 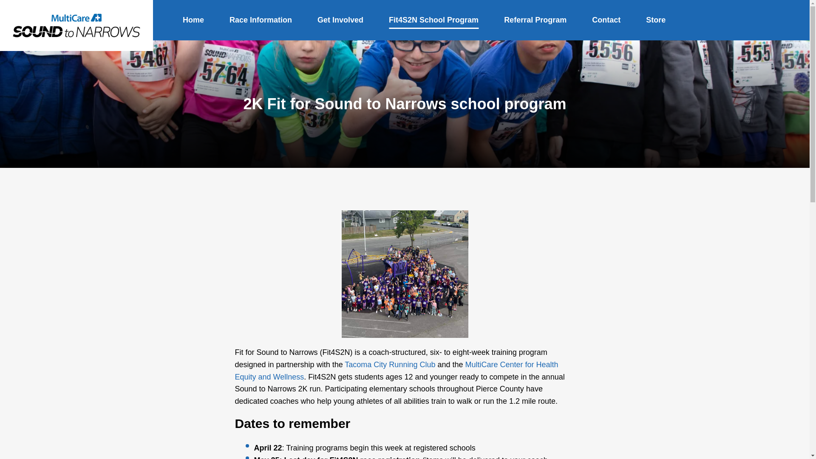 What do you see at coordinates (433, 20) in the screenshot?
I see `Fit4S2N School Program` at bounding box center [433, 20].